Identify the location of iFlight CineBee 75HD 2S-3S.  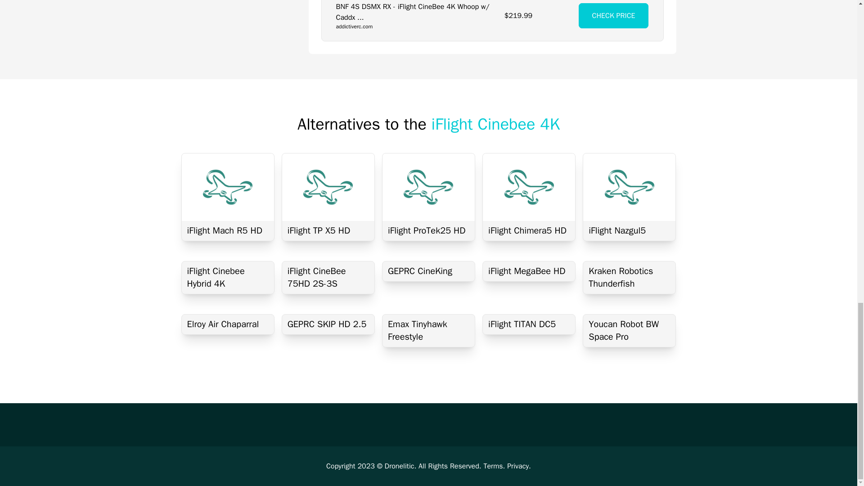
(328, 278).